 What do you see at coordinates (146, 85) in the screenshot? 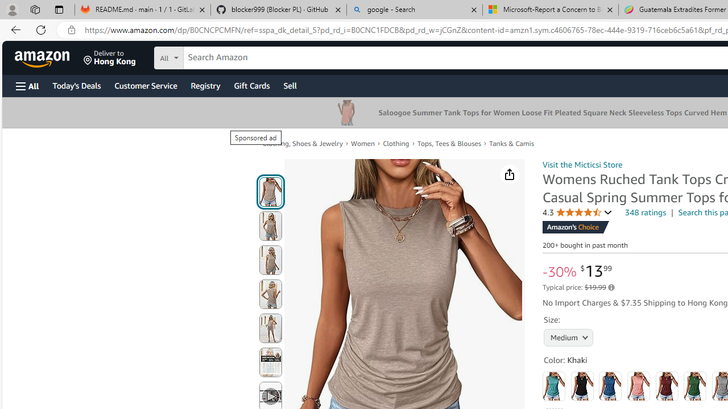
I see `Customer Service` at bounding box center [146, 85].